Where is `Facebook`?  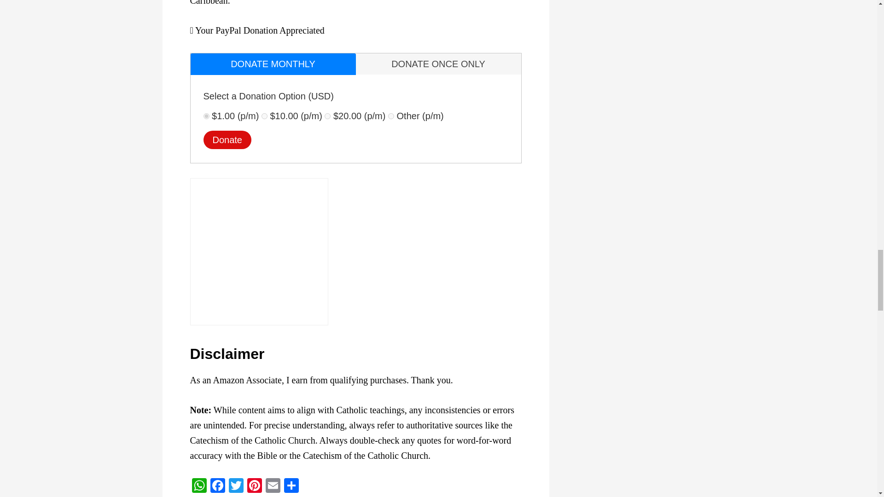
Facebook is located at coordinates (217, 486).